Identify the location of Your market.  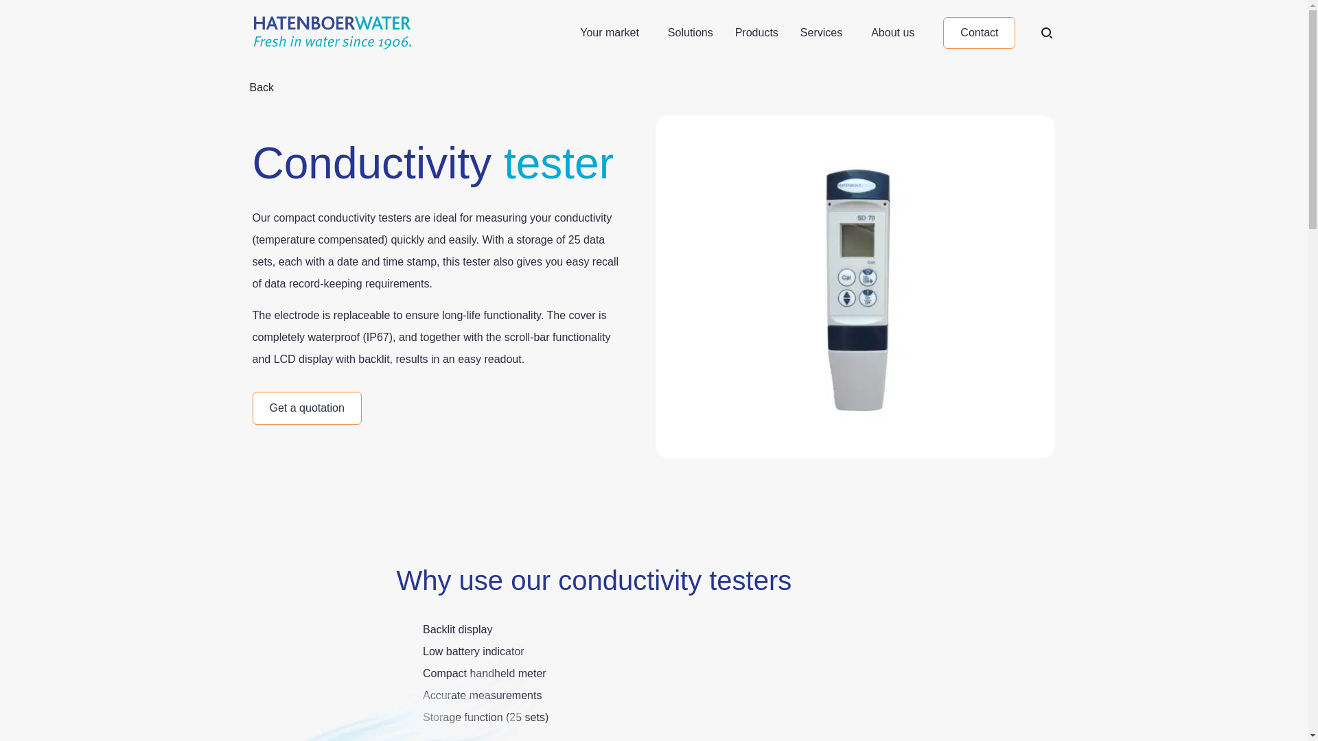
(612, 33).